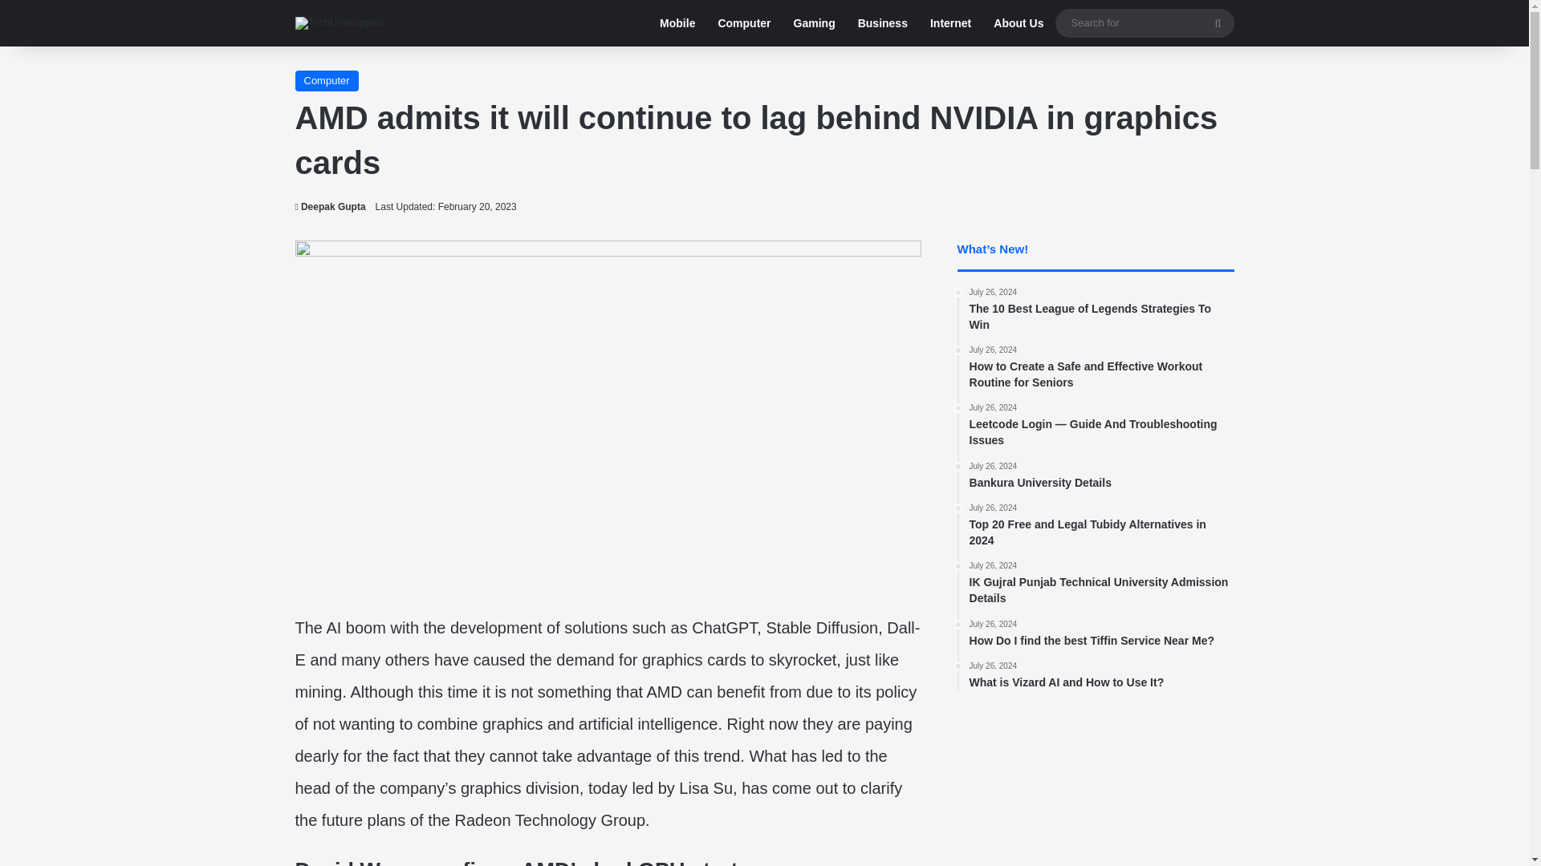 This screenshot has height=866, width=1541. What do you see at coordinates (814, 23) in the screenshot?
I see `Mobile` at bounding box center [814, 23].